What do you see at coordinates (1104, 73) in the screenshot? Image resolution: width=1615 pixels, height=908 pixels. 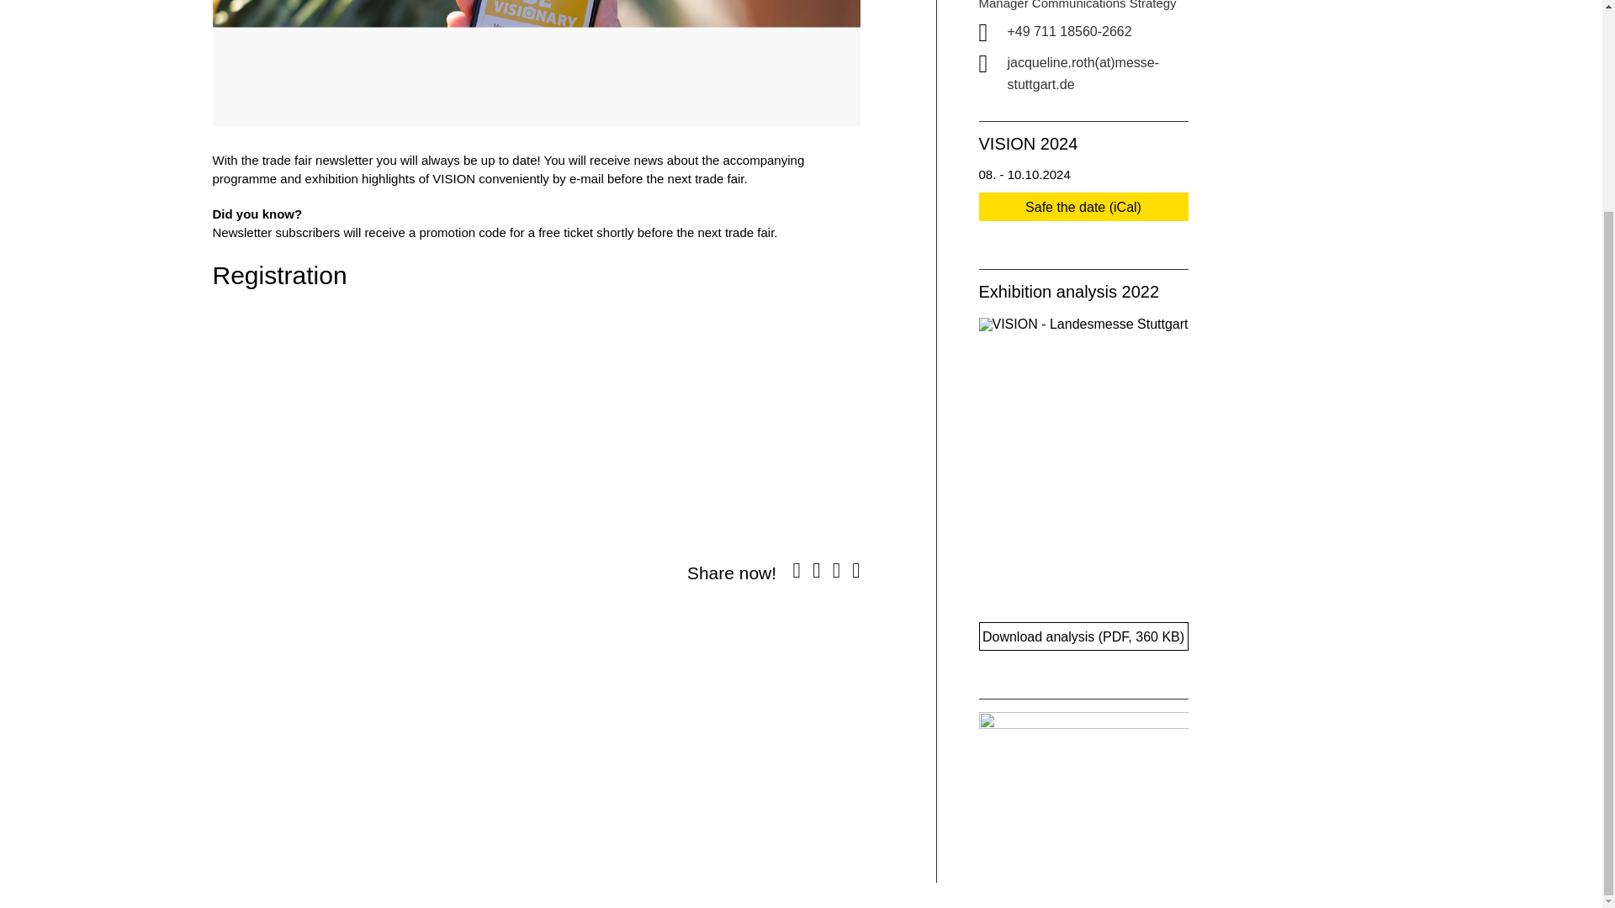 I see `Write mail` at bounding box center [1104, 73].